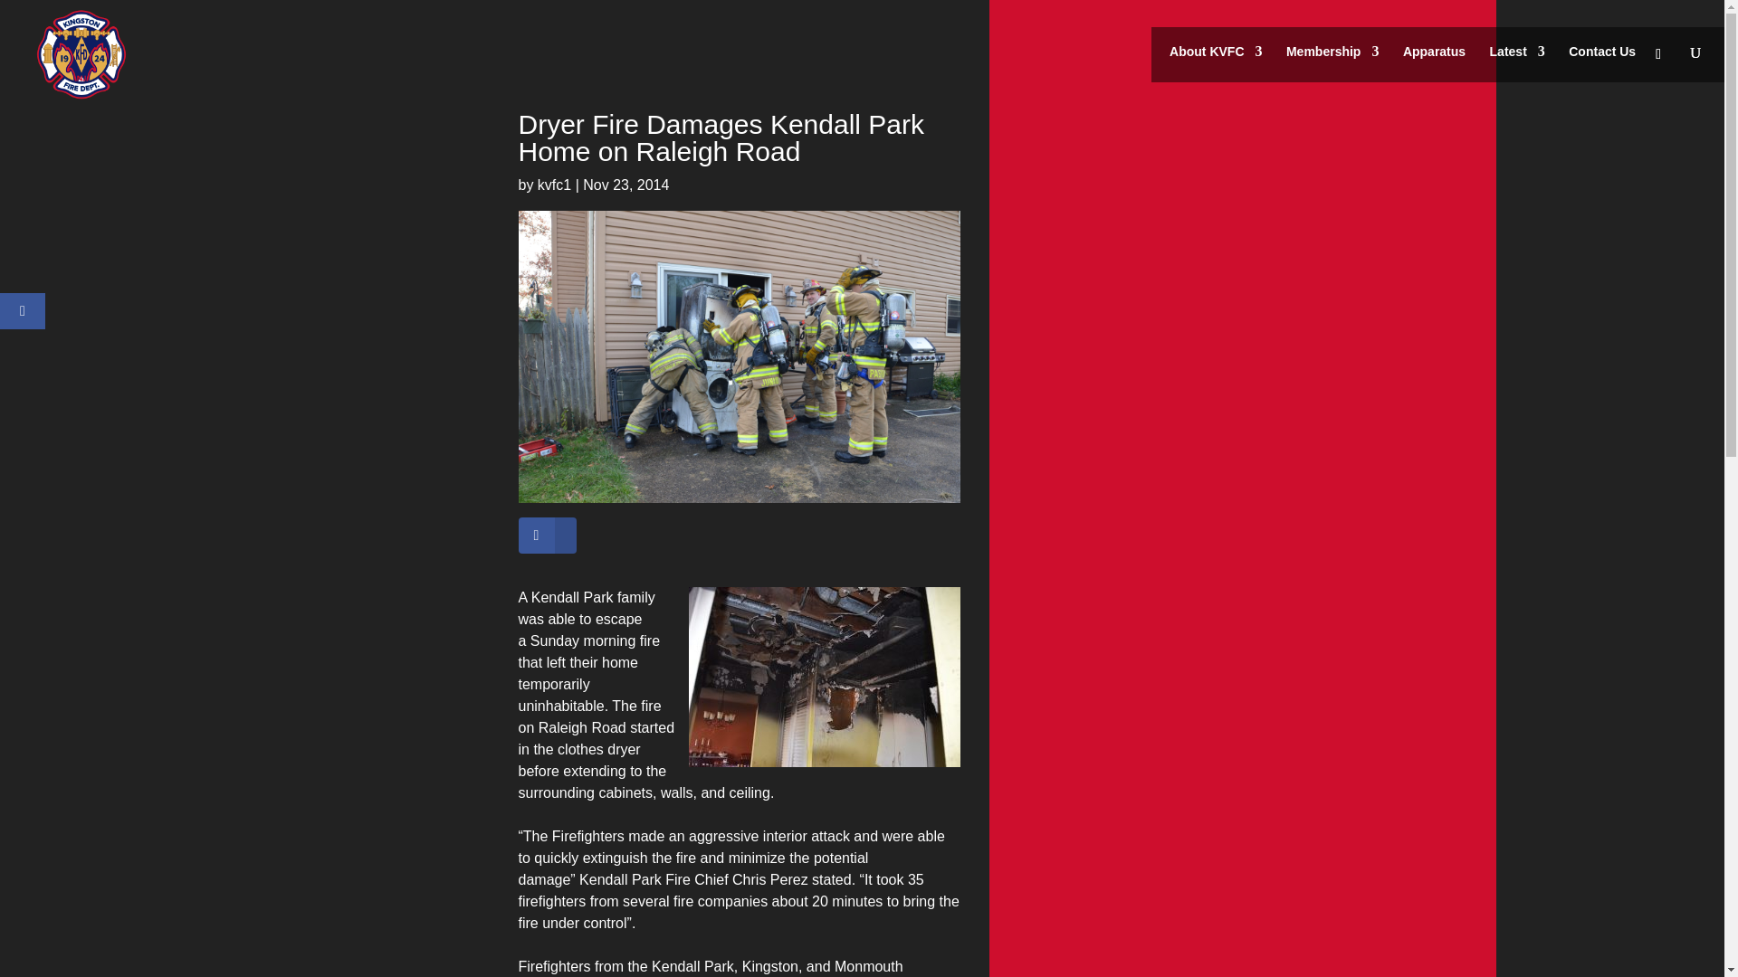  What do you see at coordinates (1332, 53) in the screenshot?
I see `Membership` at bounding box center [1332, 53].